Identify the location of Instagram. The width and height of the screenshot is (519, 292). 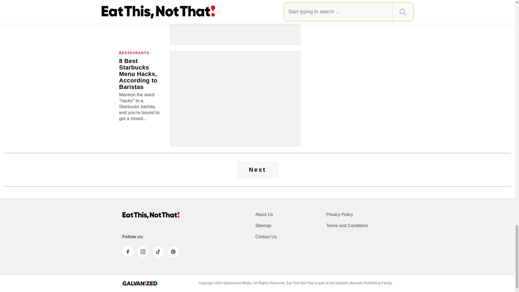
(143, 252).